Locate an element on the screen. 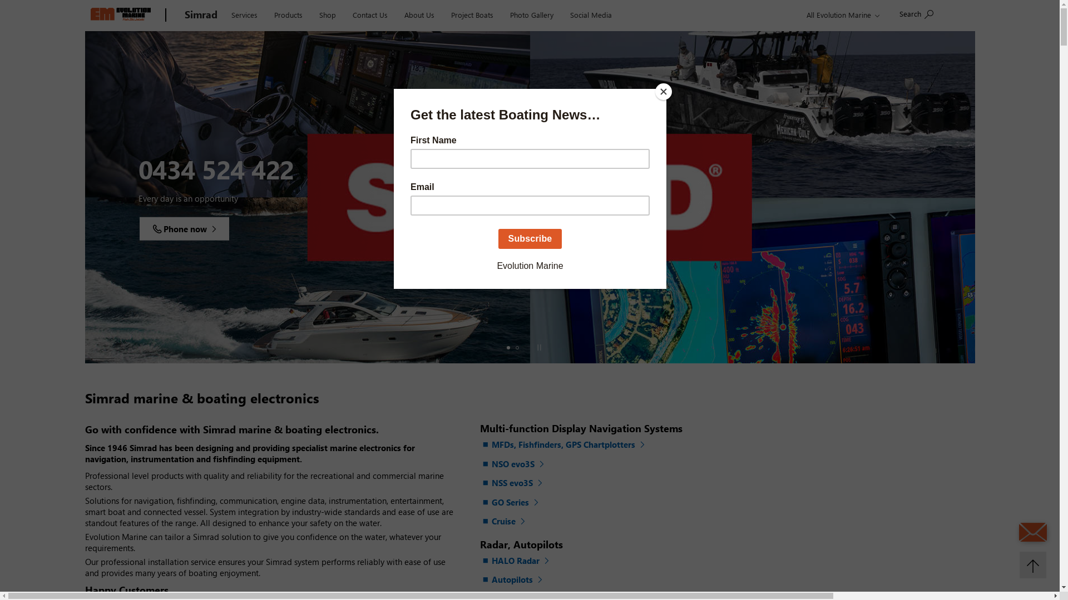 This screenshot has width=1068, height=600. Products is located at coordinates (288, 14).